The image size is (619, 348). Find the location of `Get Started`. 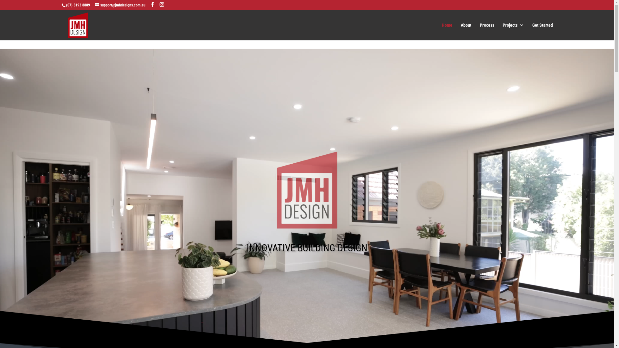

Get Started is located at coordinates (542, 32).